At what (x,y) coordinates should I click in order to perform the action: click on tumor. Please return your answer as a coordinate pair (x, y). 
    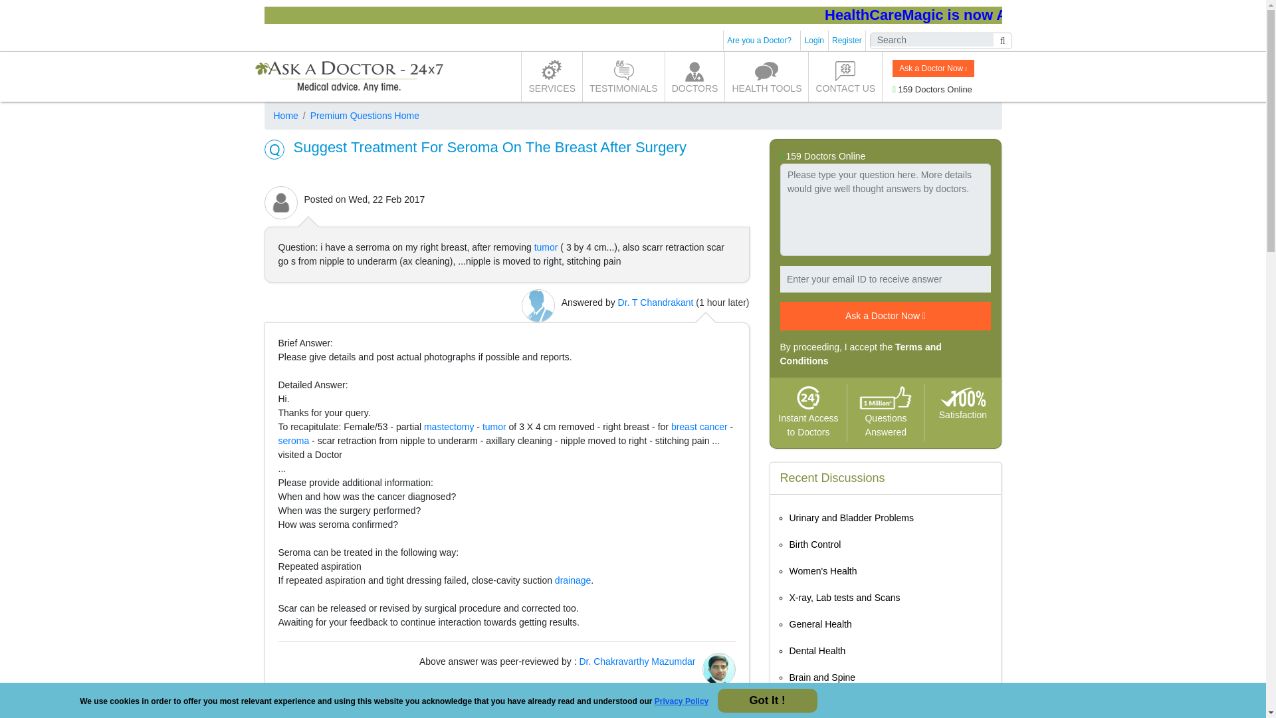
    Looking at the image, I should click on (494, 427).